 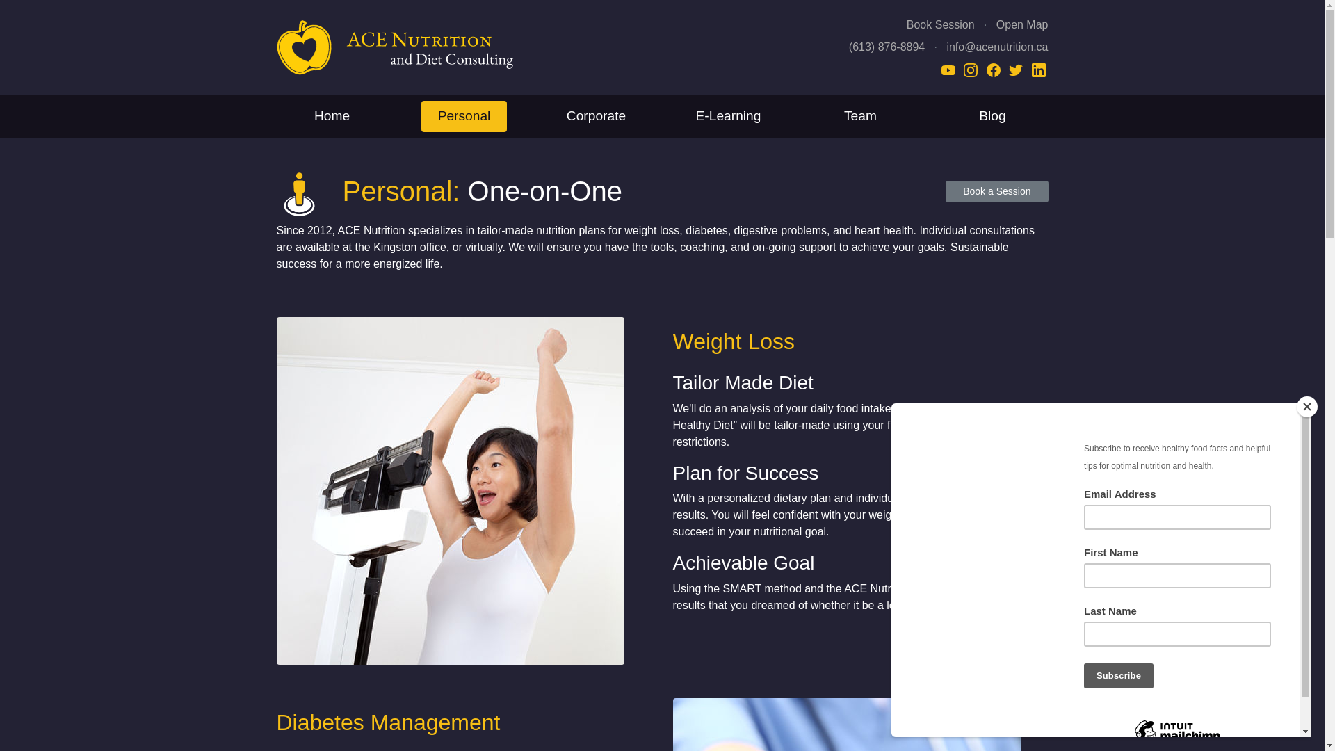 What do you see at coordinates (332, 117) in the screenshot?
I see `Home` at bounding box center [332, 117].